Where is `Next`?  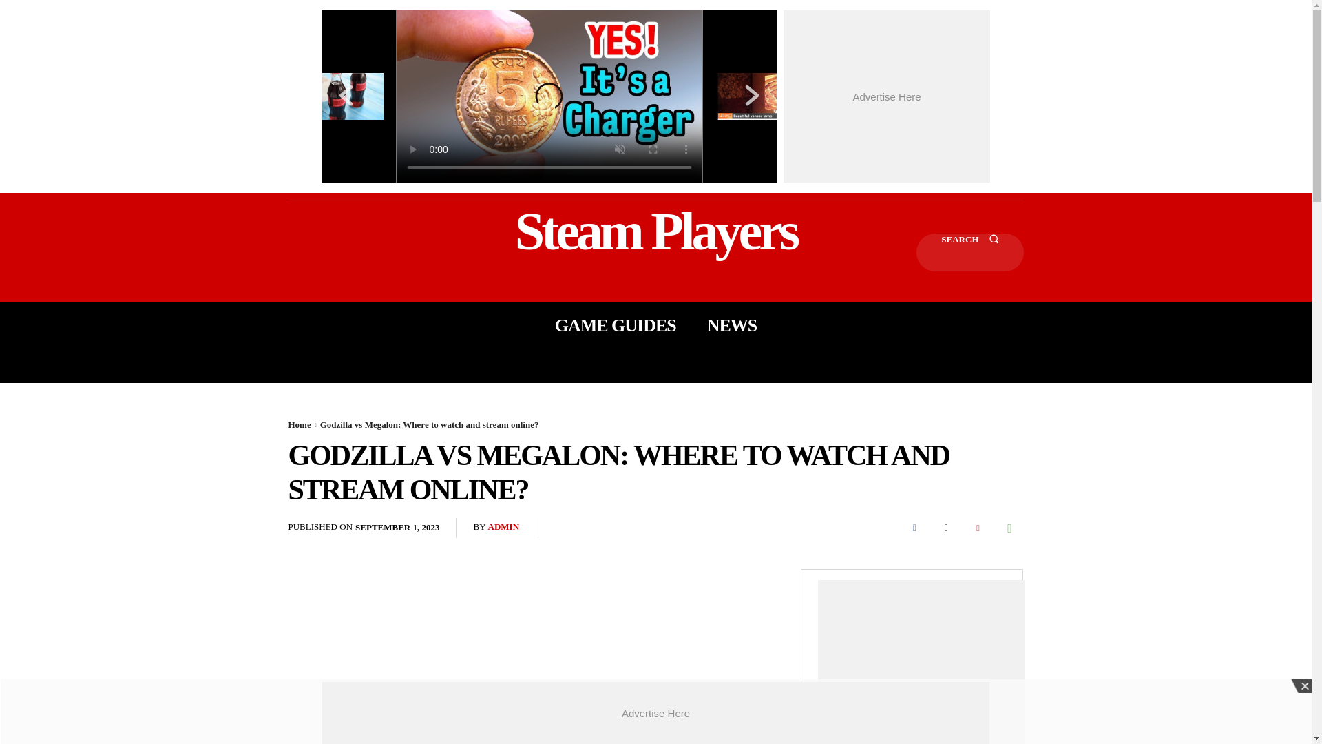 Next is located at coordinates (752, 96).